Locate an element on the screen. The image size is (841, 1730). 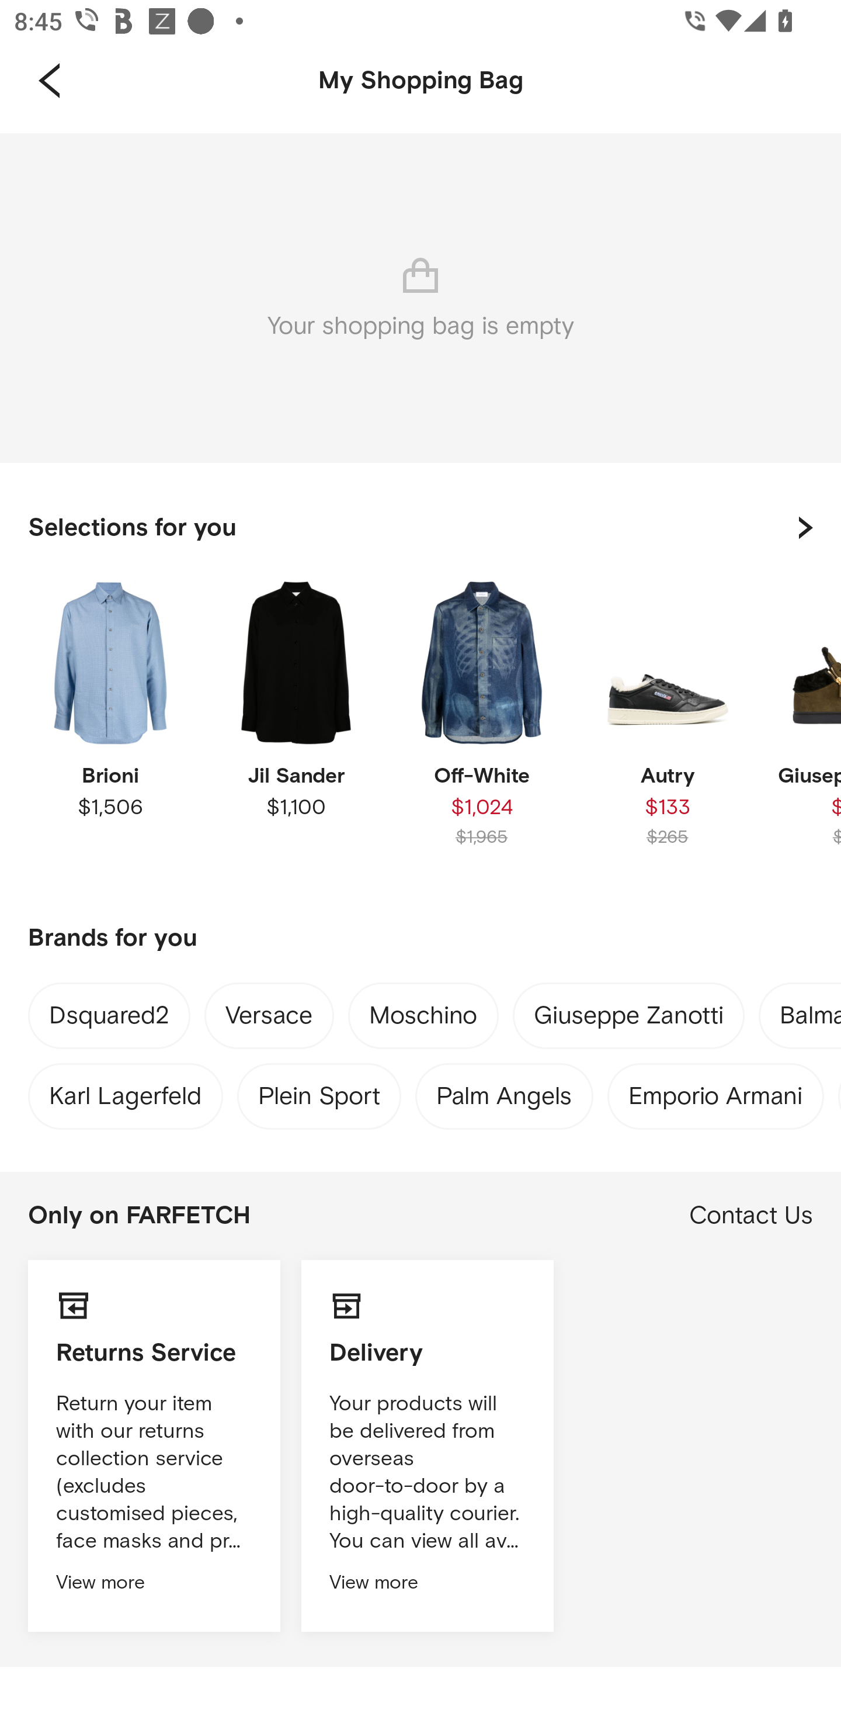
Versace is located at coordinates (269, 1019).